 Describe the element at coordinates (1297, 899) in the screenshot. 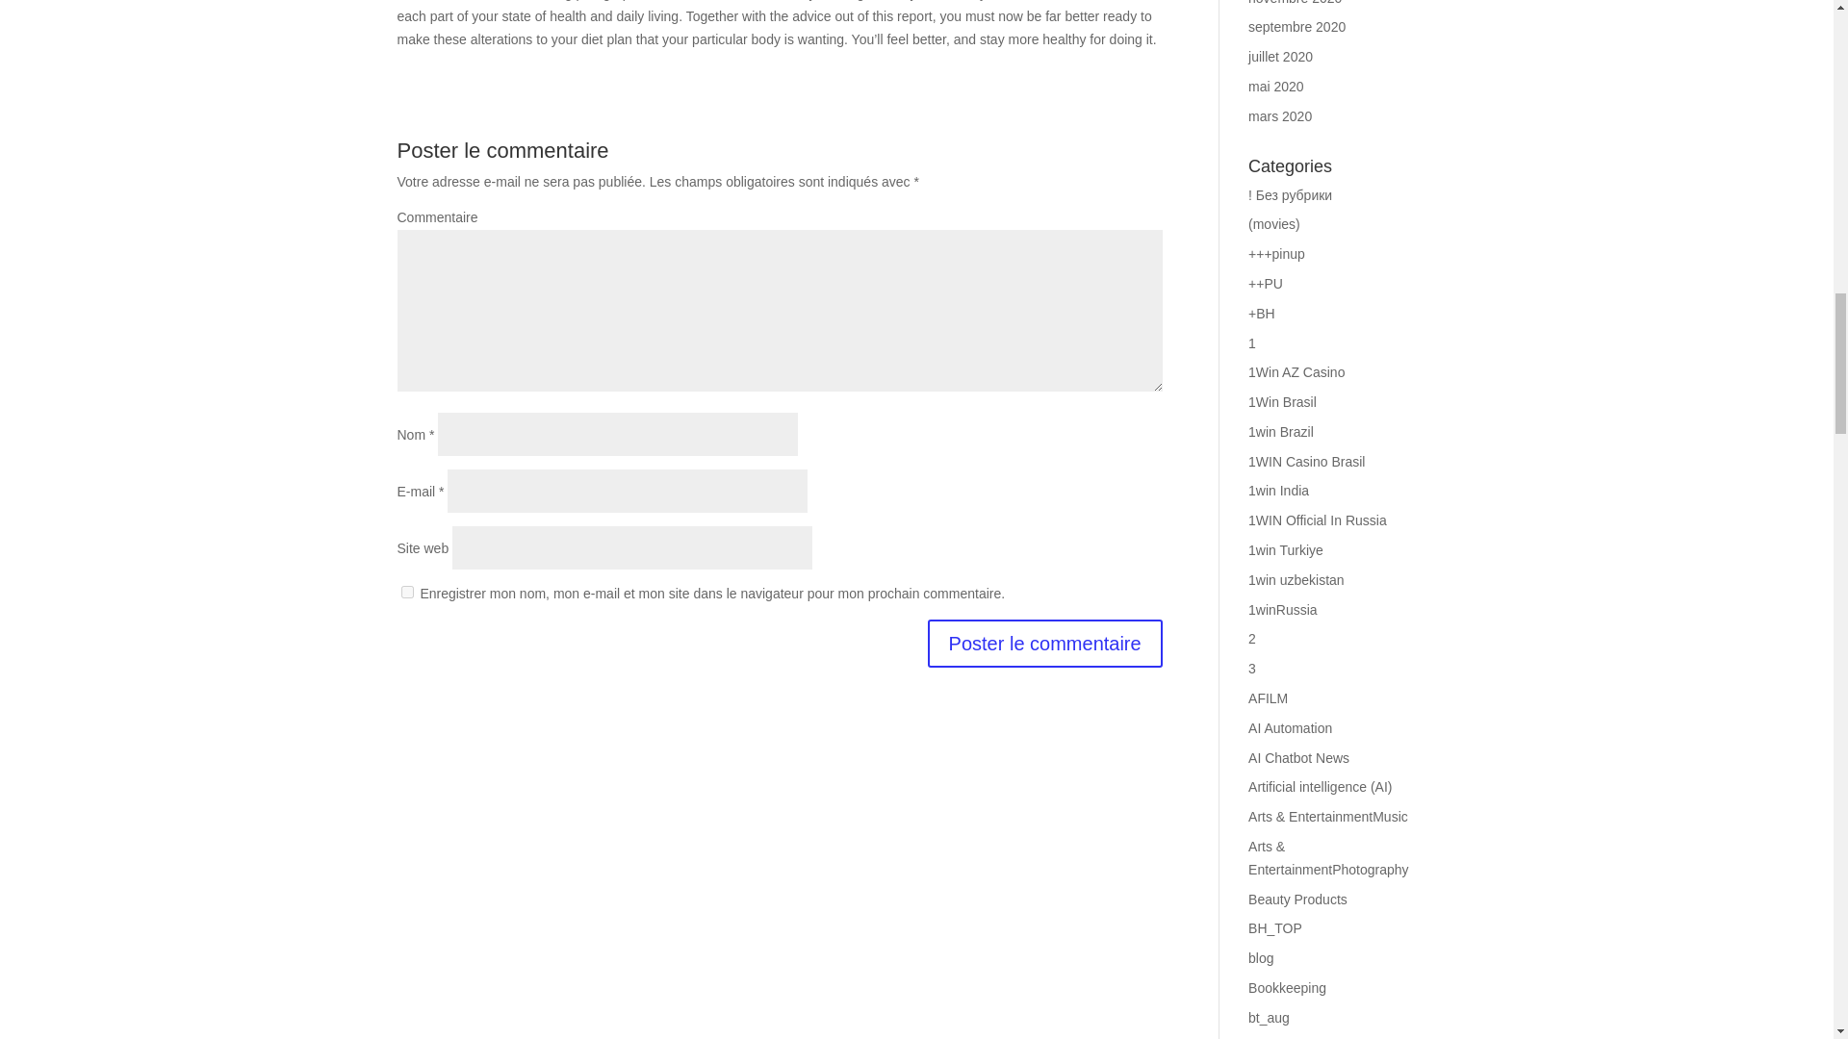

I see `Beauty Products` at that location.